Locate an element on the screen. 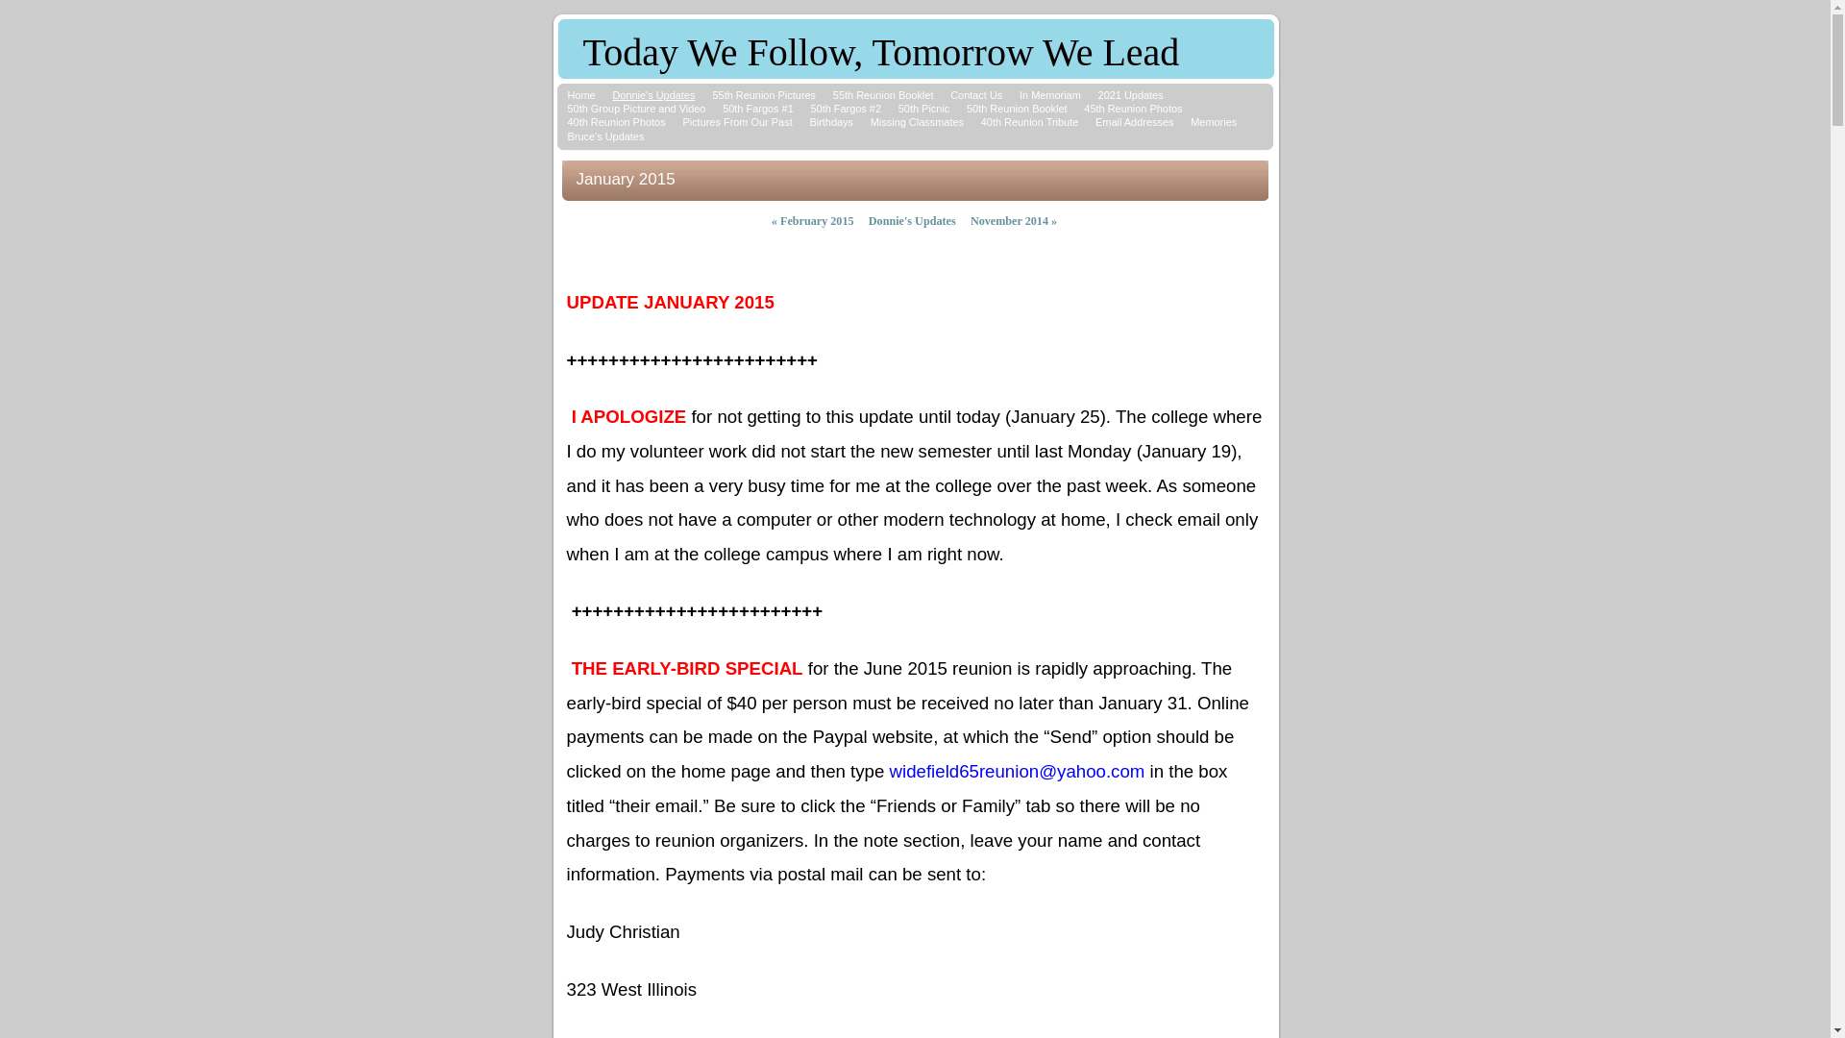  Birthdays is located at coordinates (831, 122).